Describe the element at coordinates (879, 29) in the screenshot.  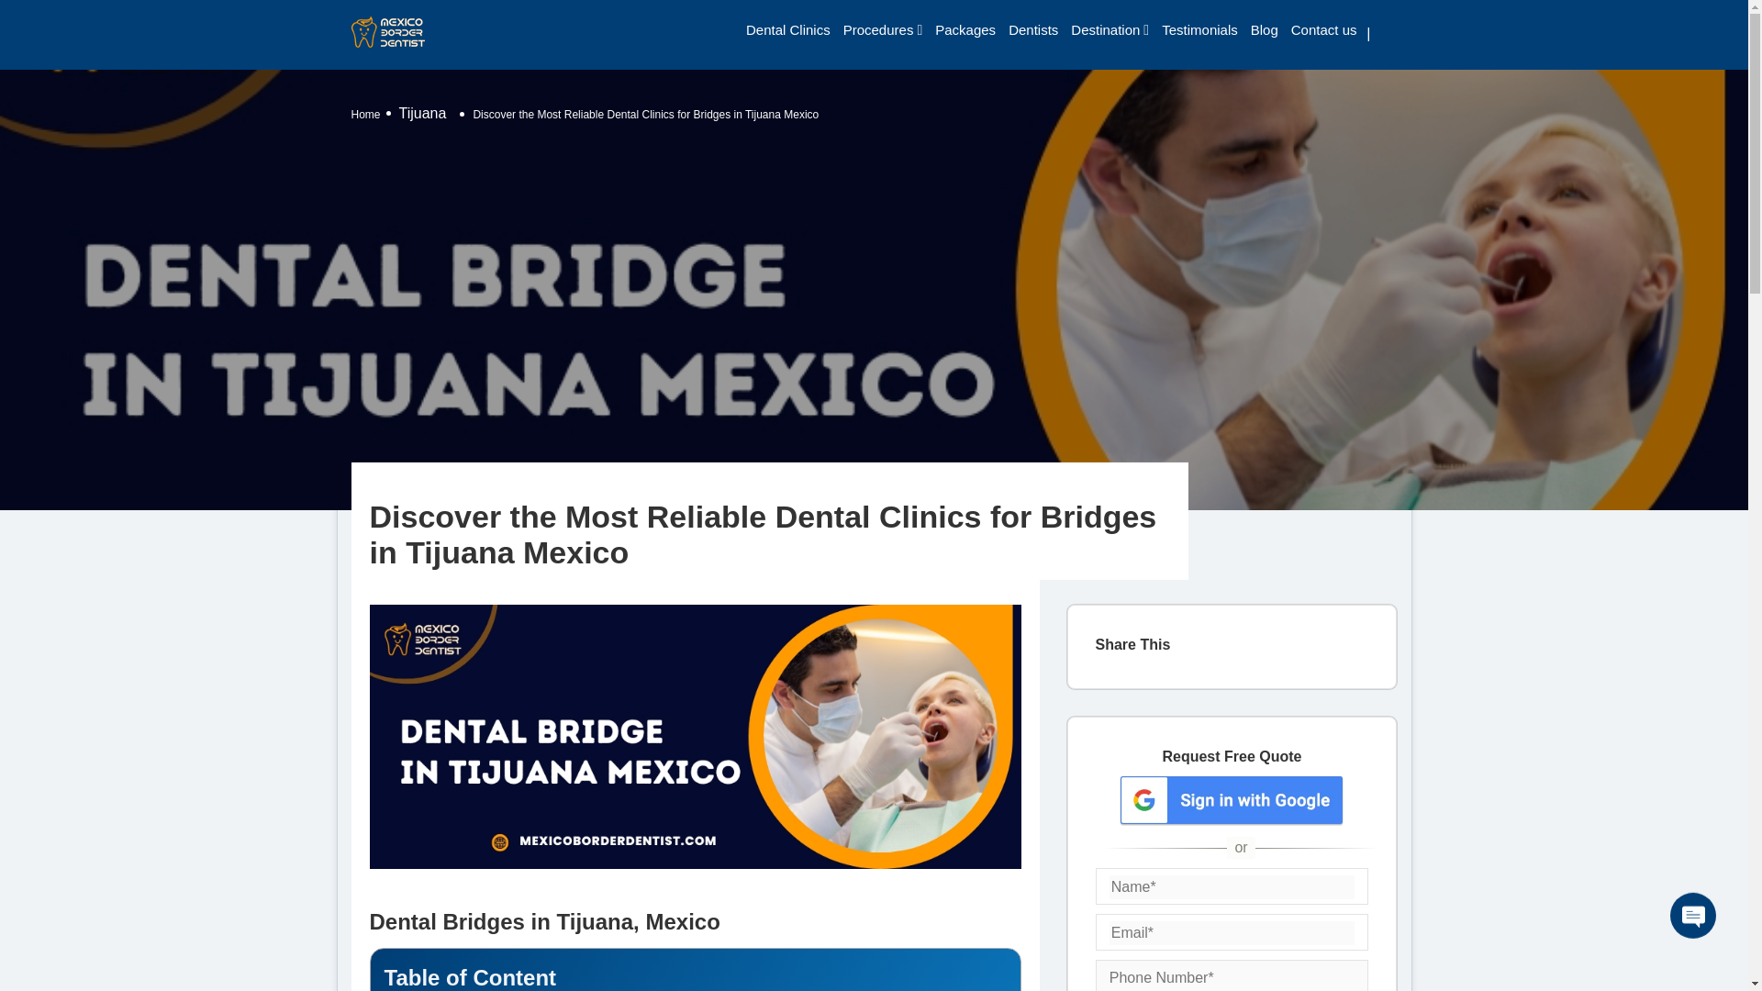
I see `Procedures` at that location.